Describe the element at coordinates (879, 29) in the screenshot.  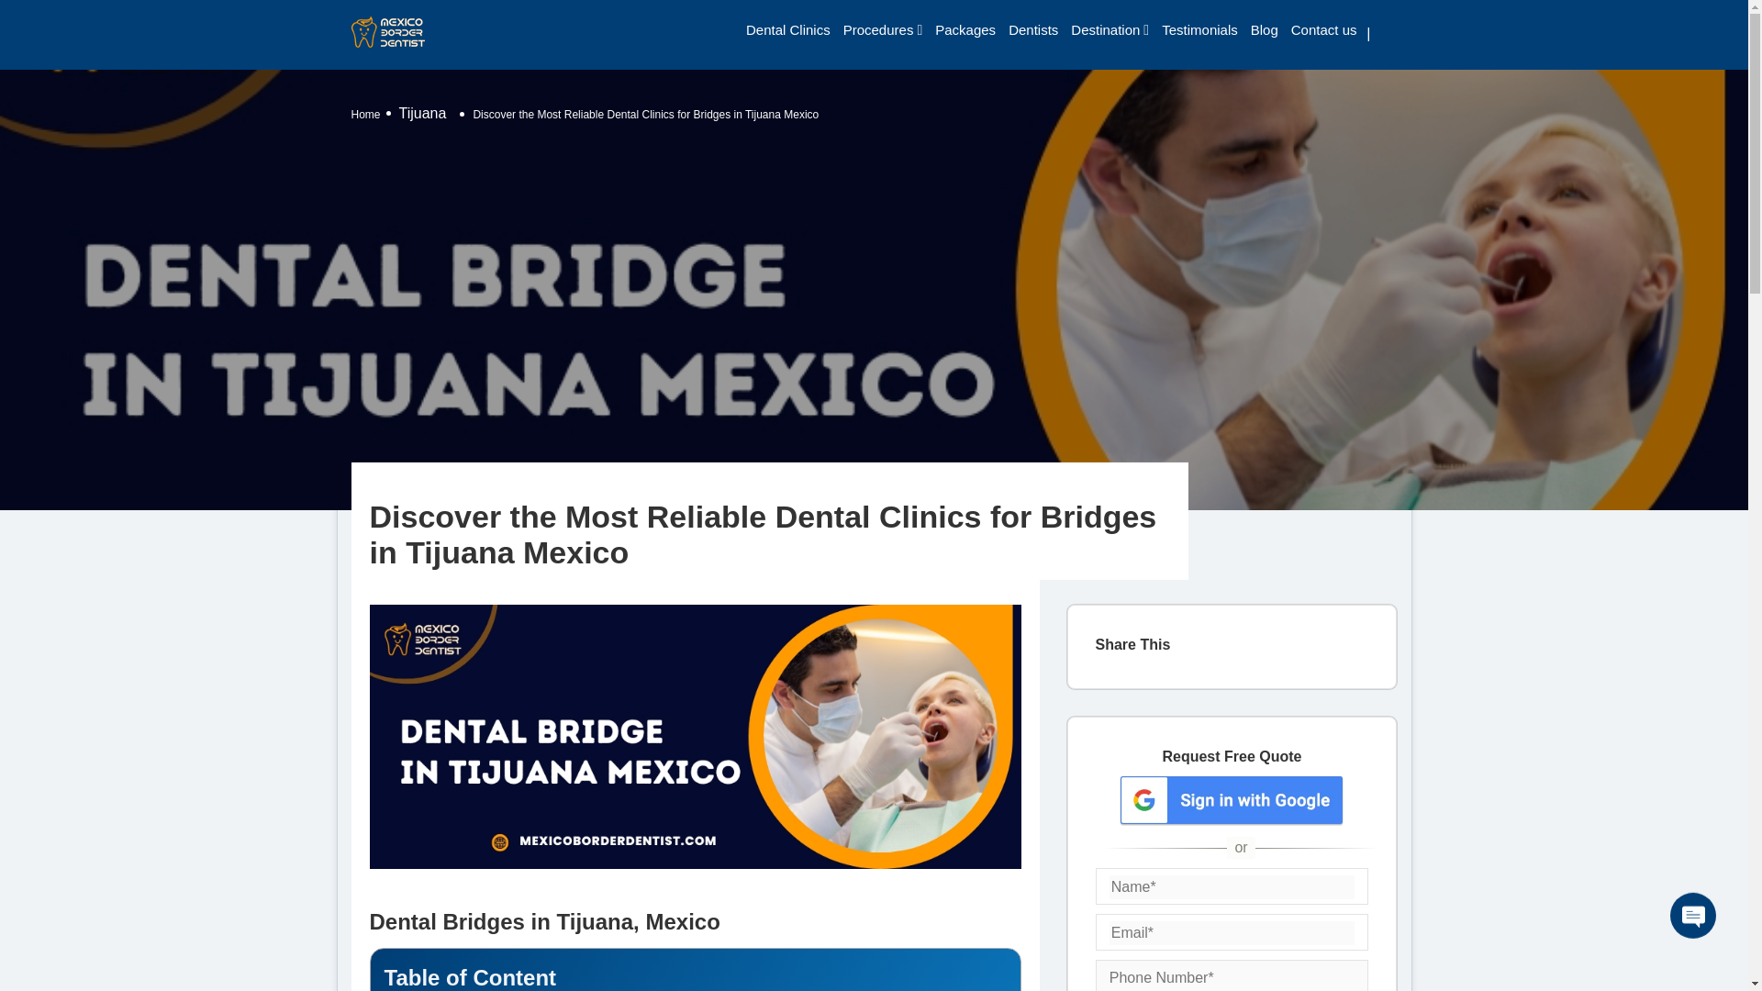
I see `Procedures` at that location.